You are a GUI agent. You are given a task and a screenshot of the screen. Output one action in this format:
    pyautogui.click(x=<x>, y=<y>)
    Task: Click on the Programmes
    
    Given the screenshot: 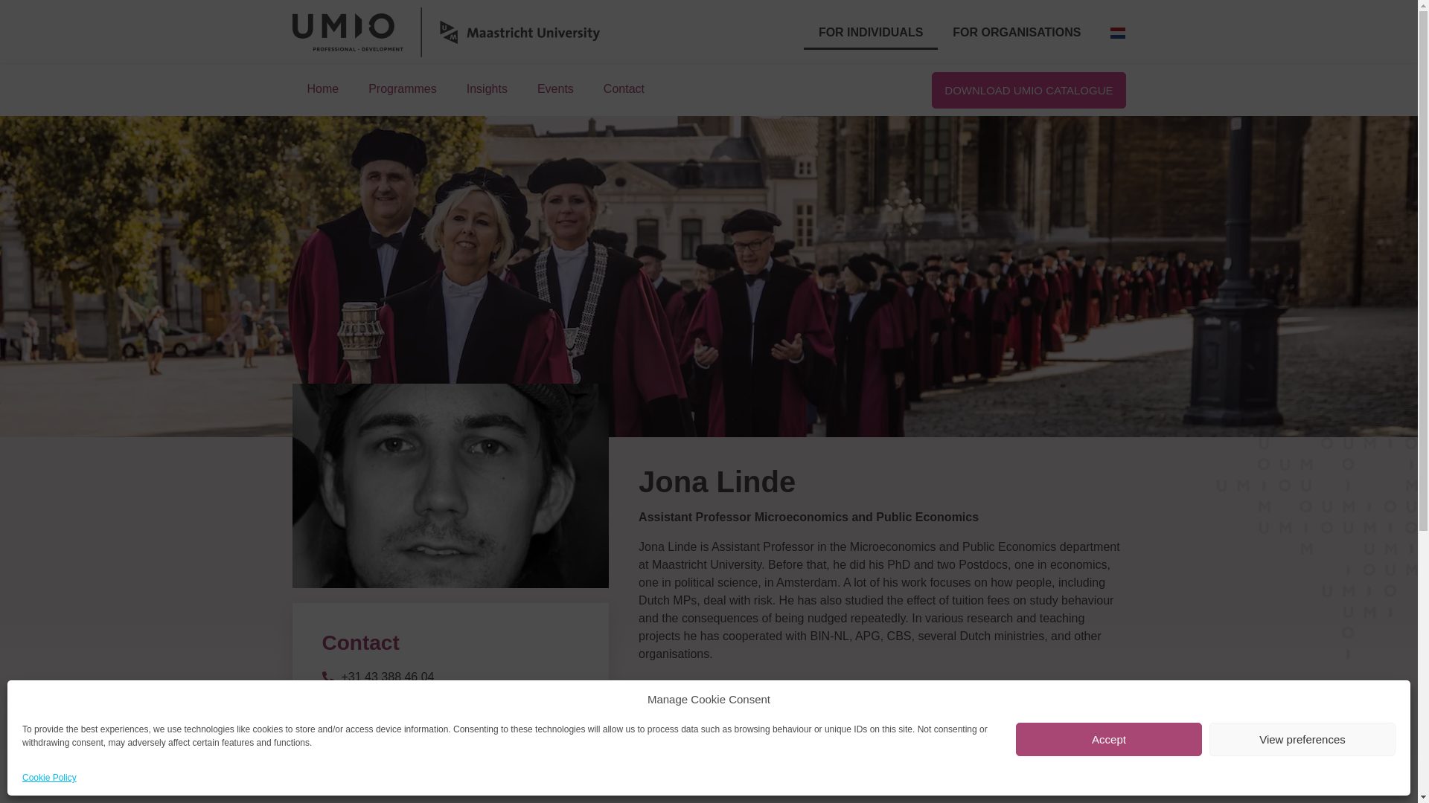 What is the action you would take?
    pyautogui.click(x=402, y=89)
    